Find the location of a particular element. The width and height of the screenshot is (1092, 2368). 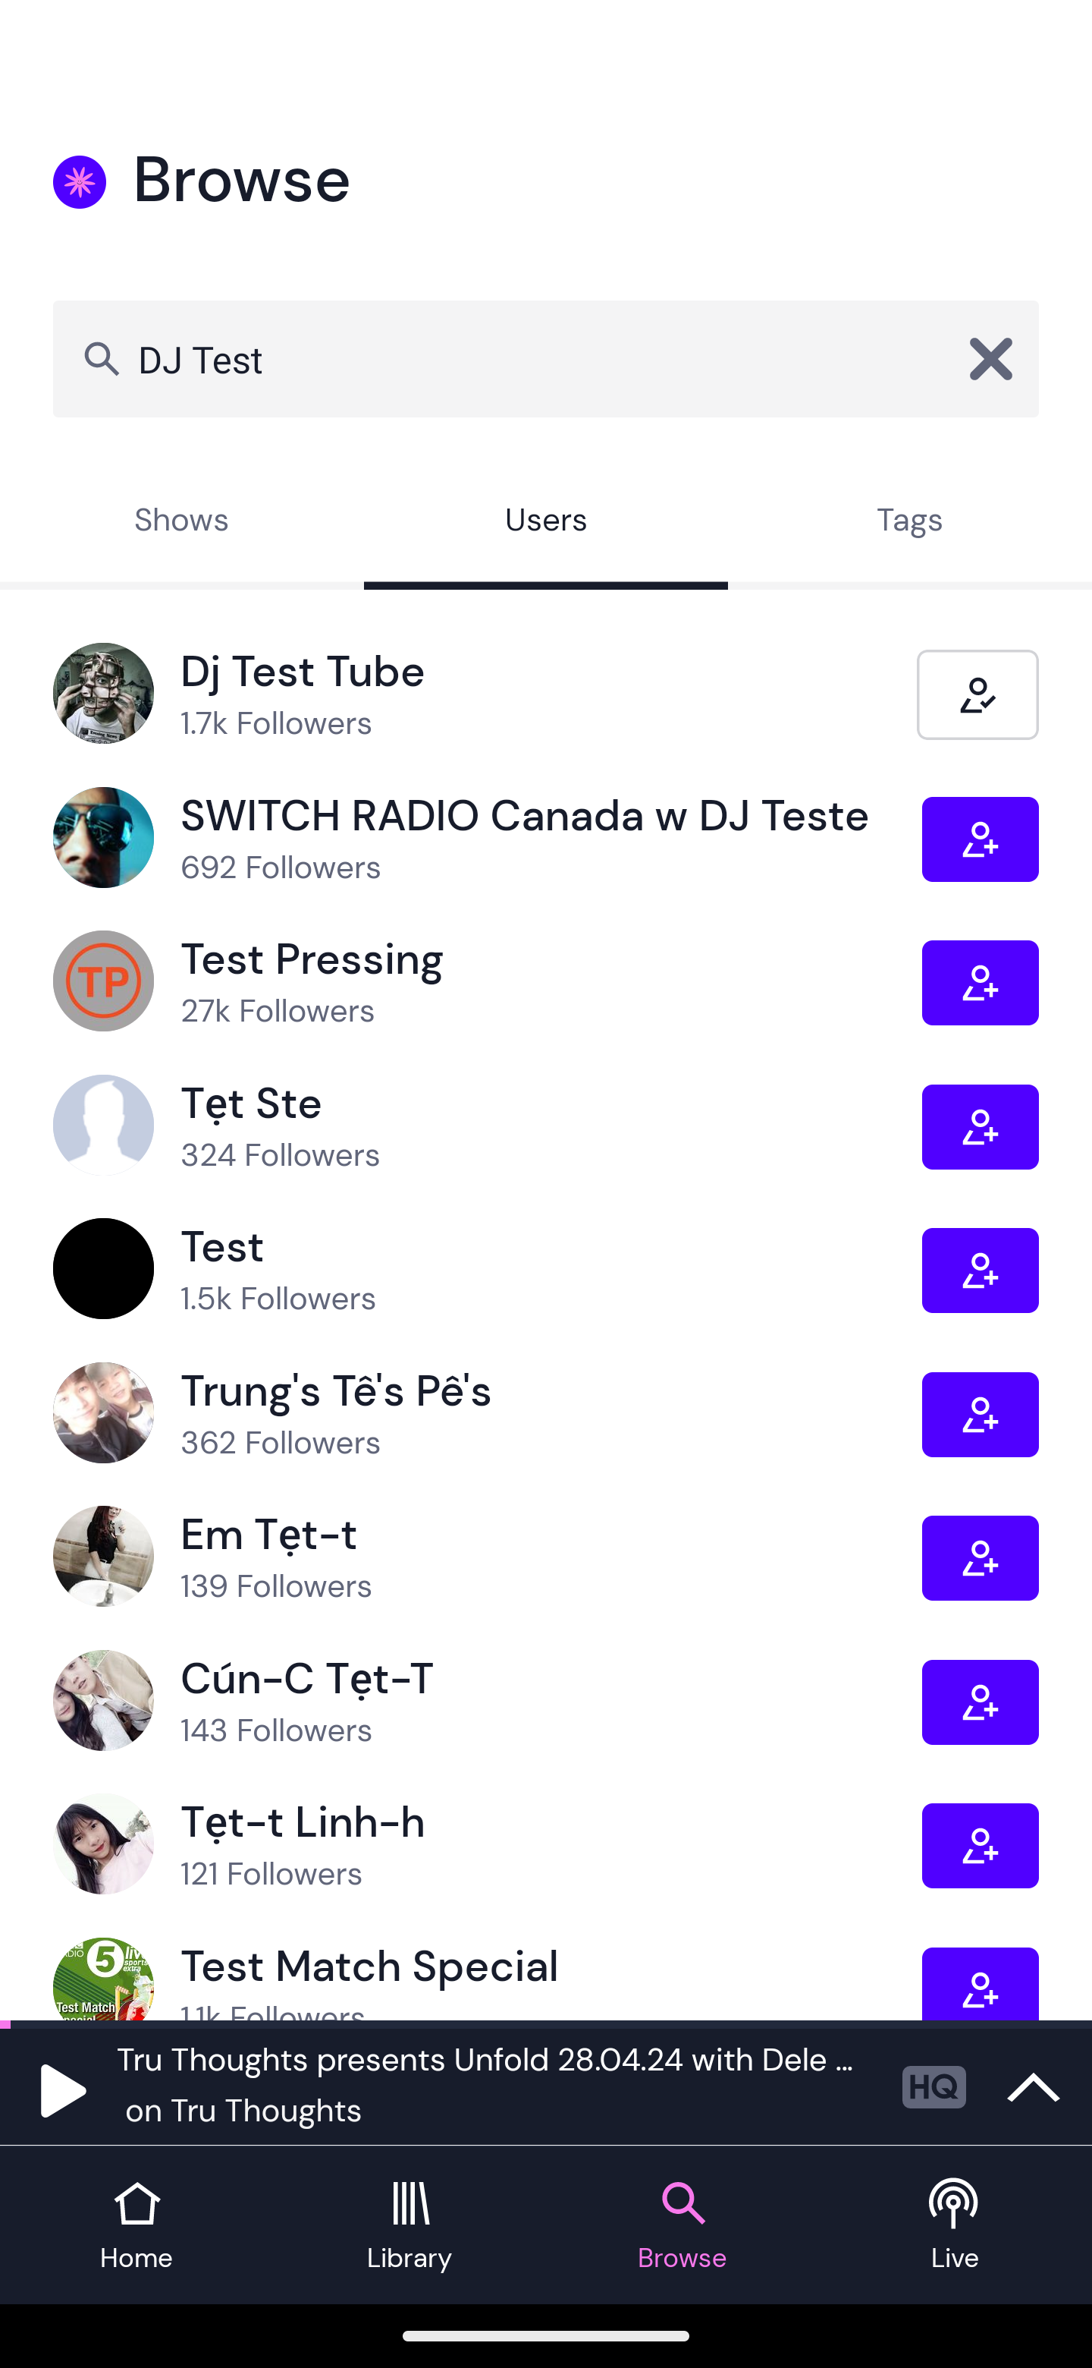

Follow is located at coordinates (980, 1413).